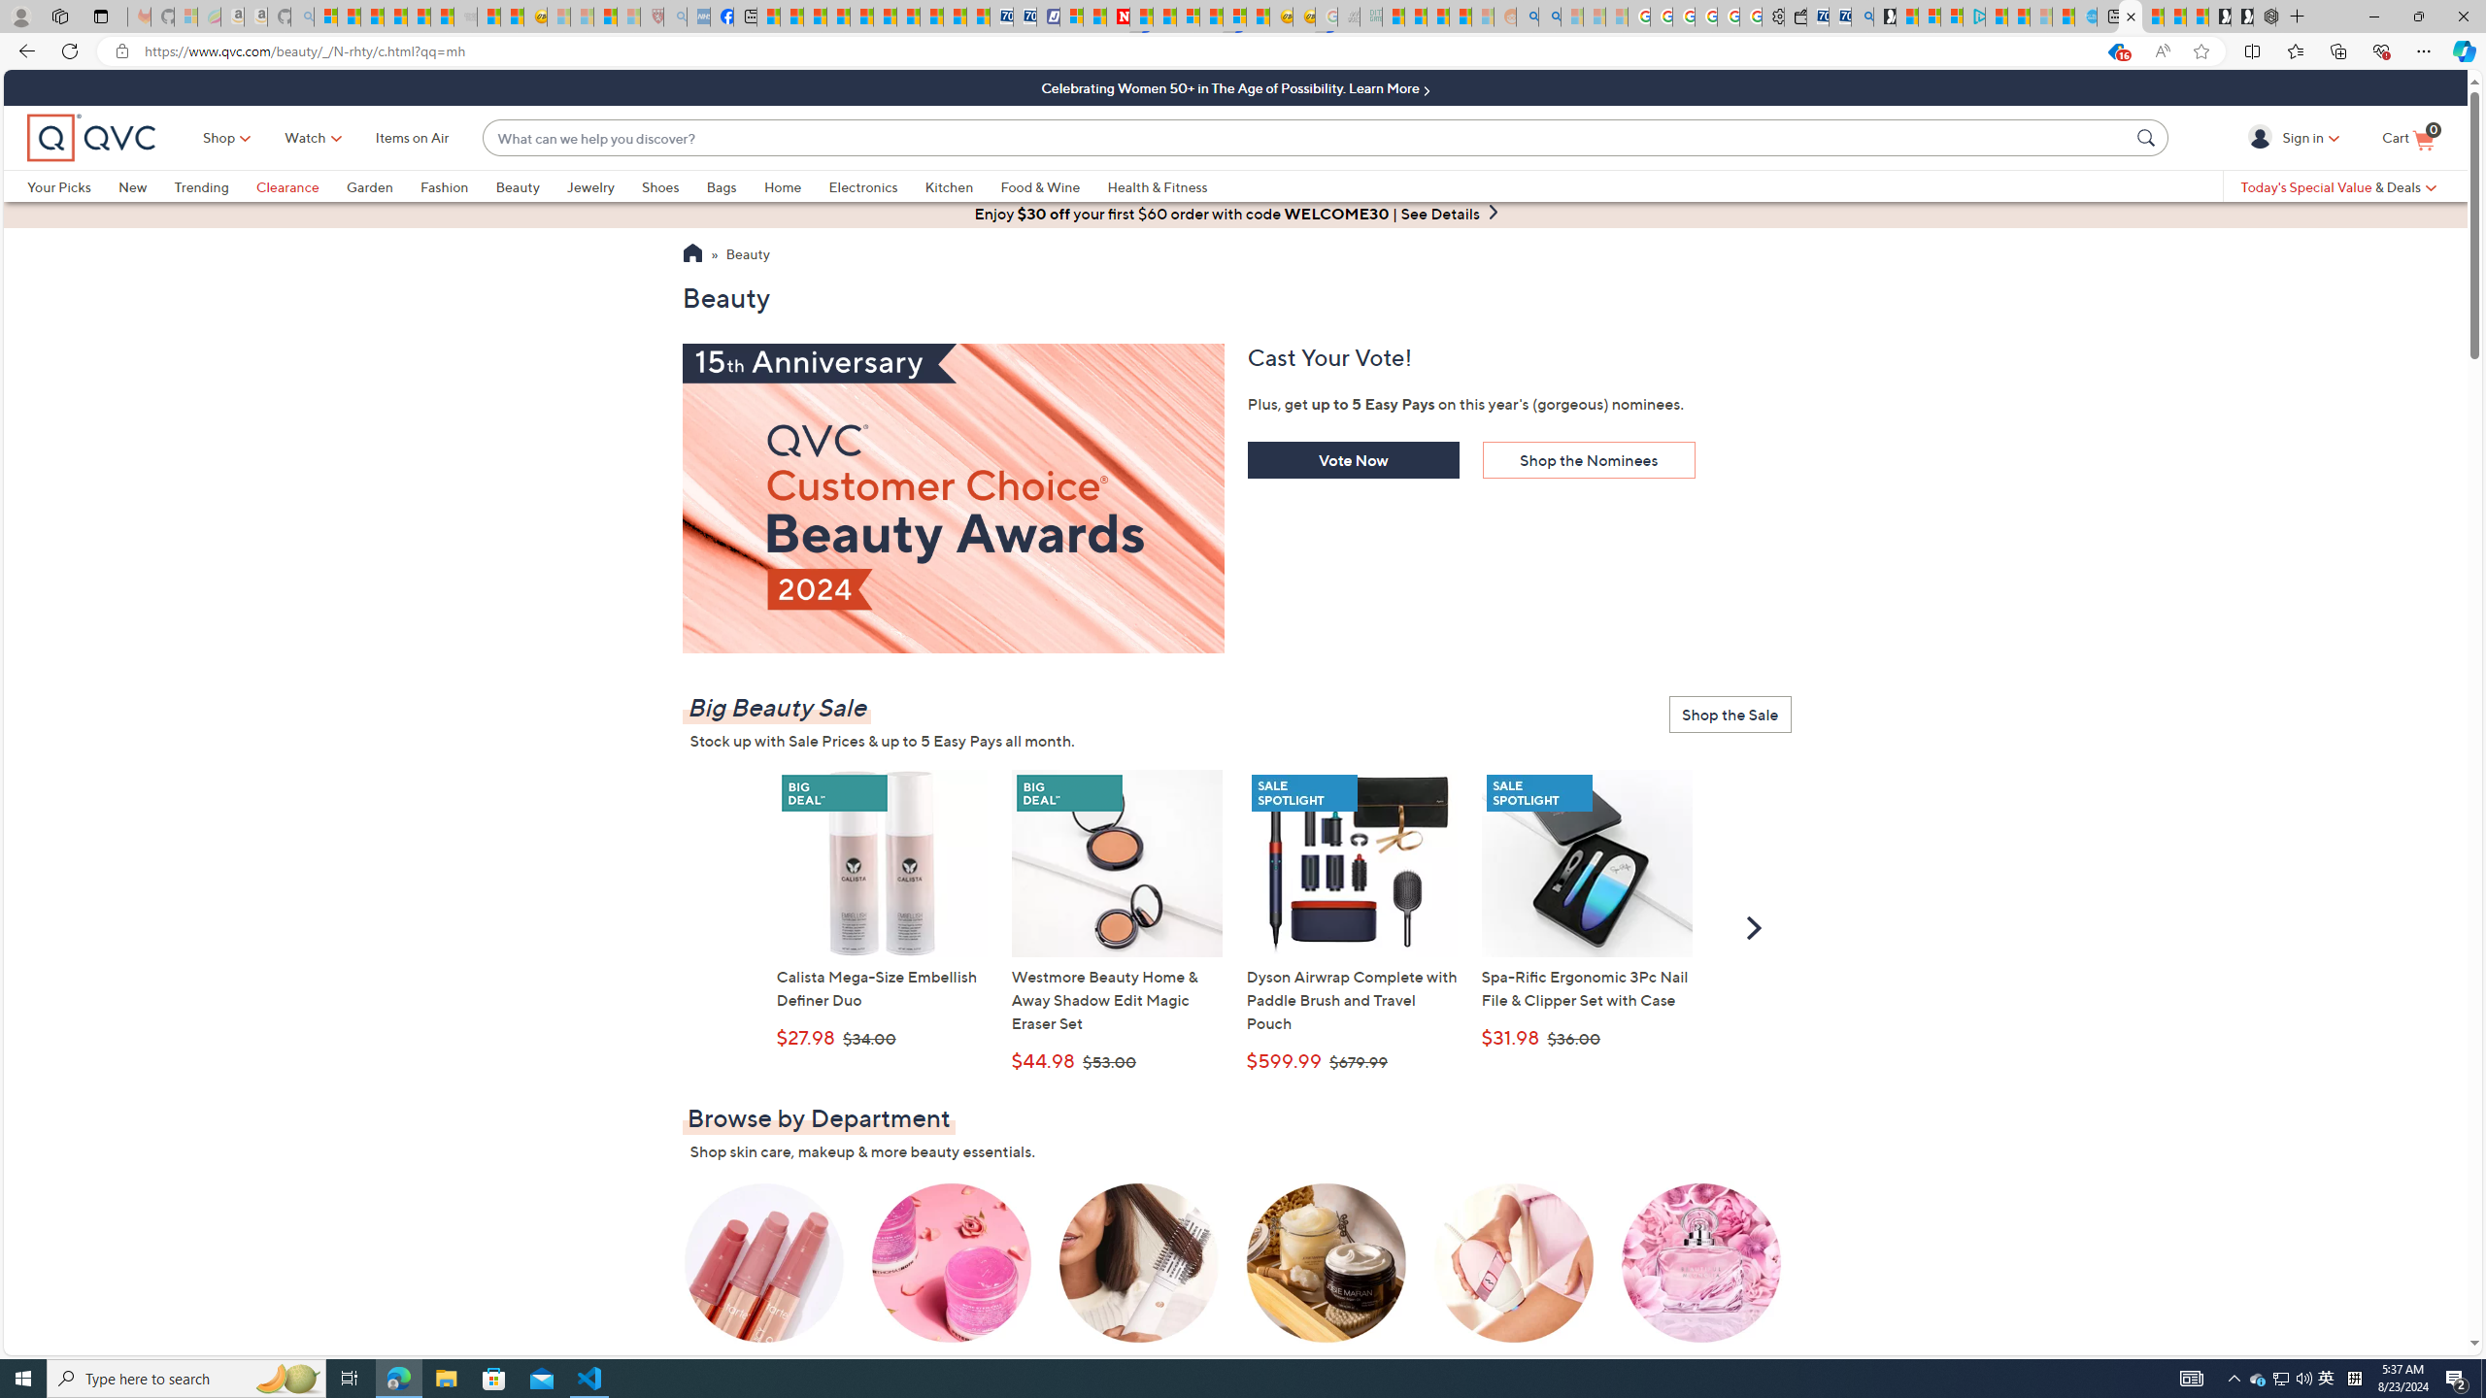  What do you see at coordinates (1393, 17) in the screenshot?
I see `MSNBC - MSN` at bounding box center [1393, 17].